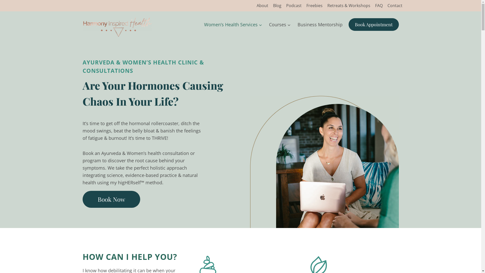 The image size is (485, 273). Describe the element at coordinates (294, 6) in the screenshot. I see `Podcast` at that location.